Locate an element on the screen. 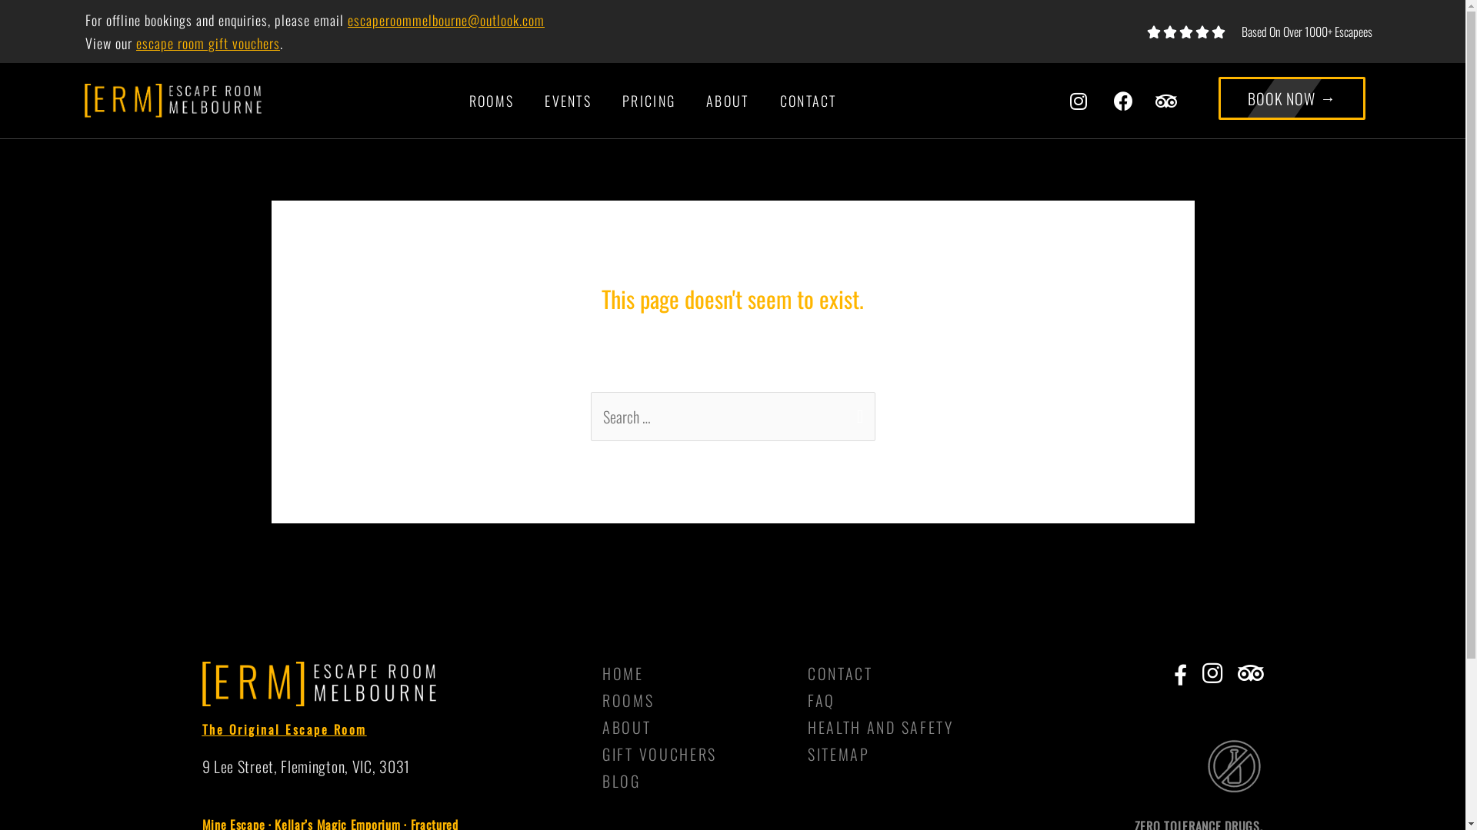 Image resolution: width=1477 pixels, height=830 pixels. SITEMAP is located at coordinates (906, 754).